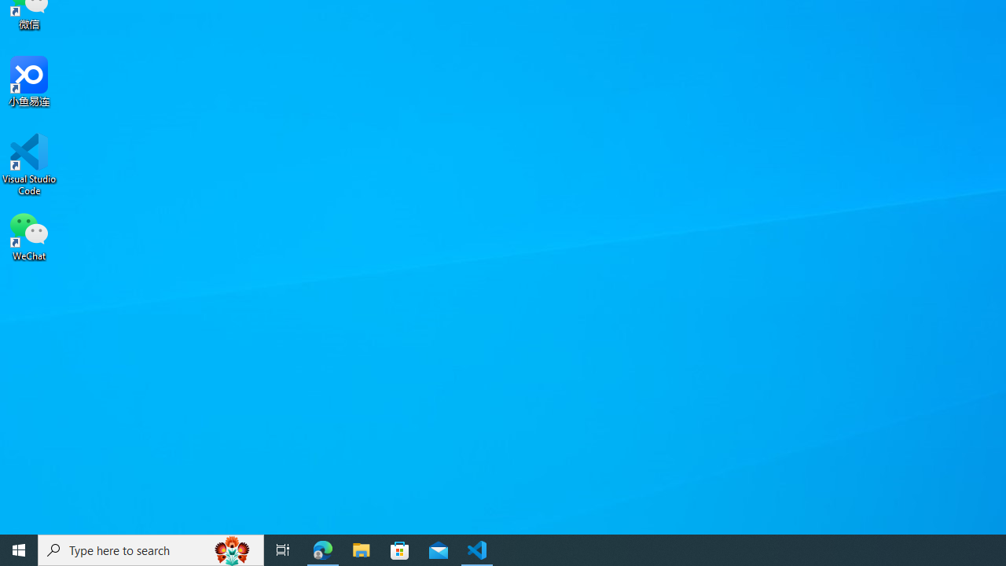 The width and height of the screenshot is (1006, 566). What do you see at coordinates (233, 550) in the screenshot?
I see `Search highlights icon opens search home window` at bounding box center [233, 550].